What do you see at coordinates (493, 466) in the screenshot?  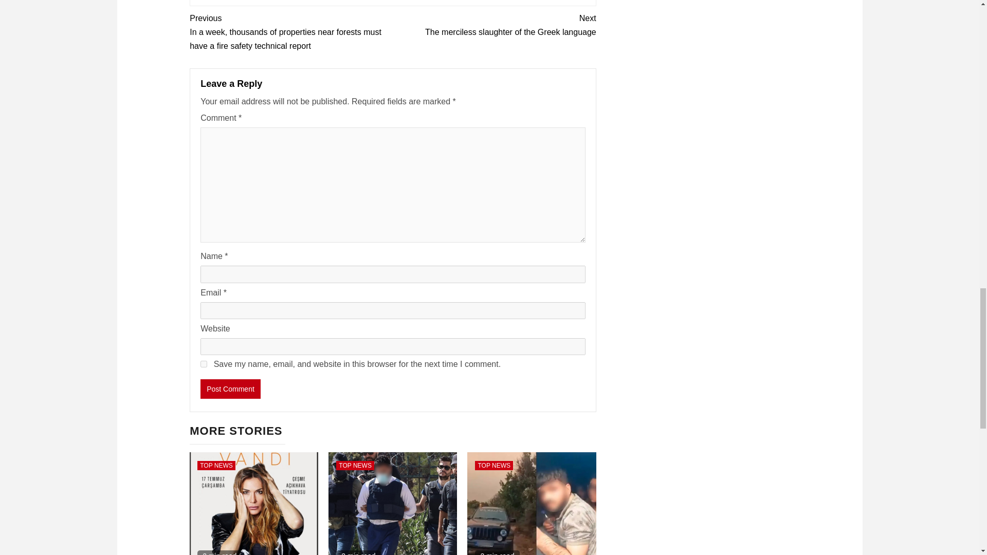 I see `TOP NEWS` at bounding box center [493, 466].